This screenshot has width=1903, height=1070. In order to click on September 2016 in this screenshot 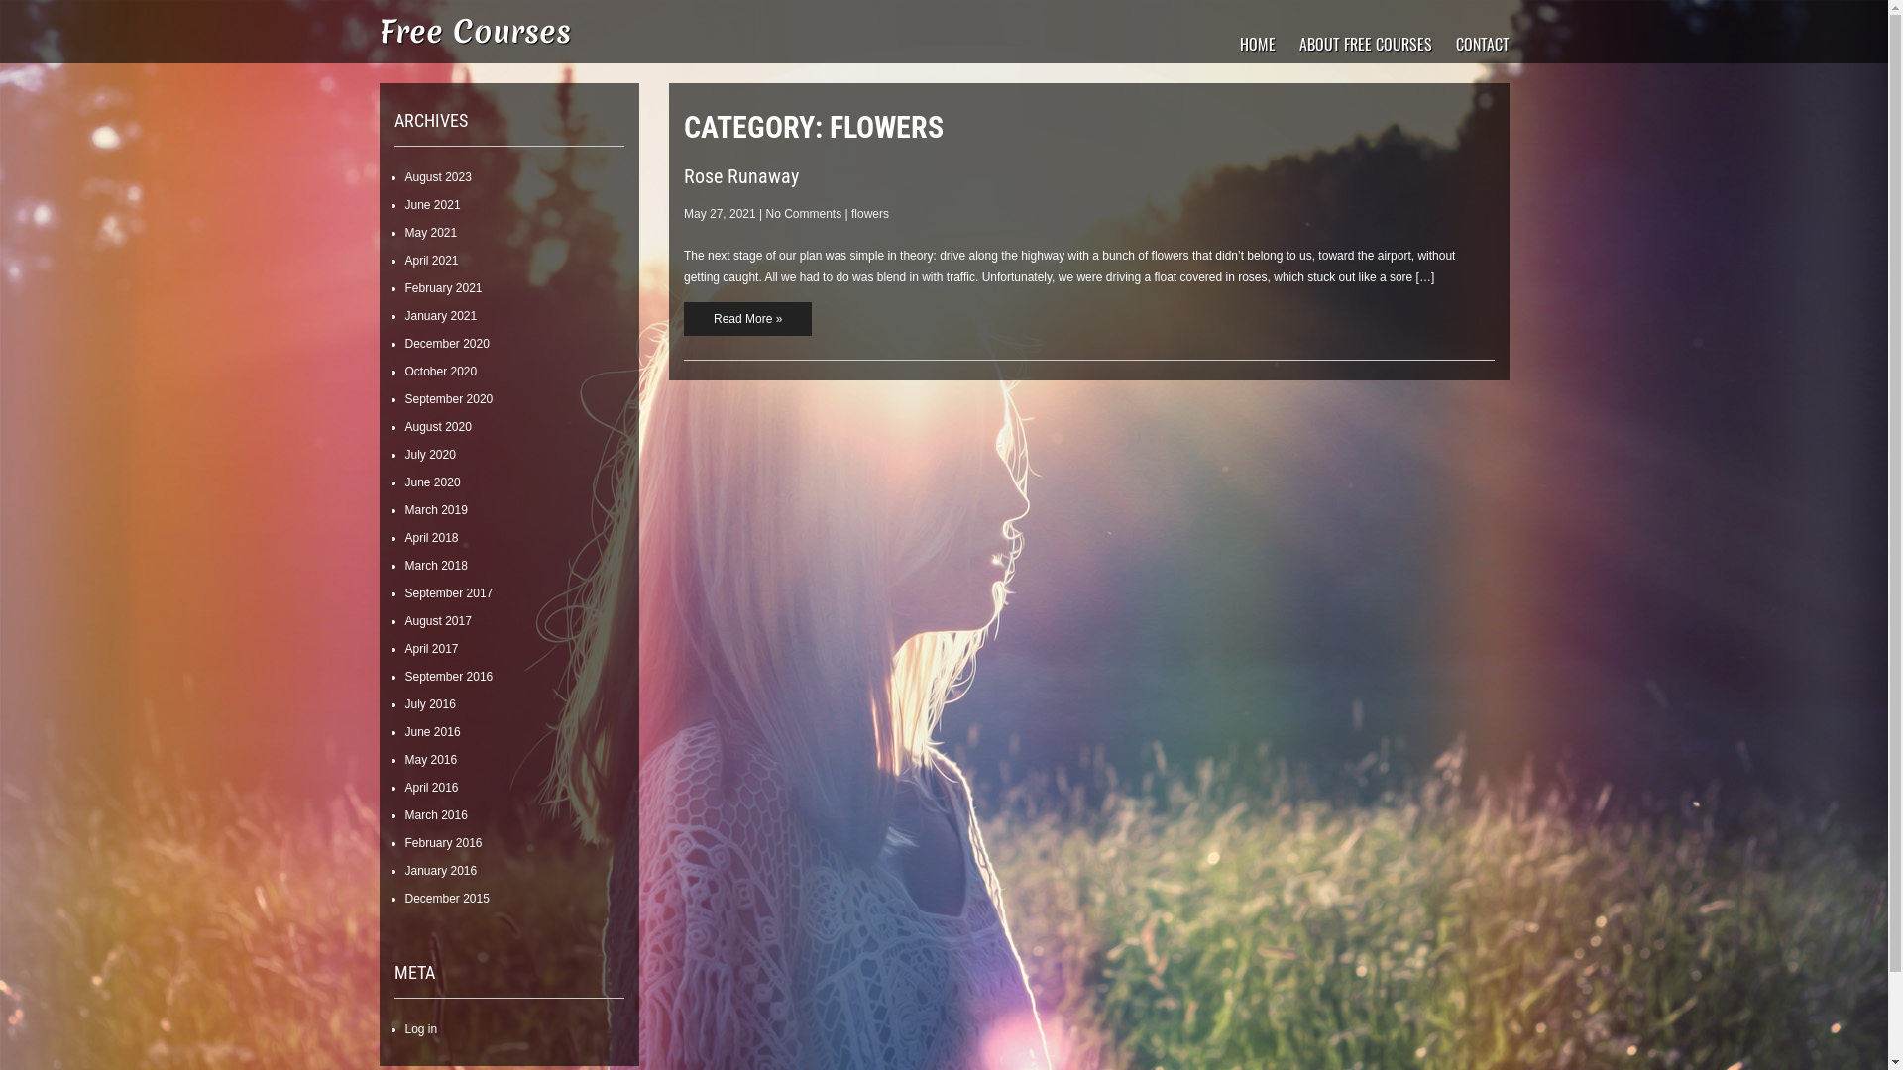, I will do `click(448, 677)`.